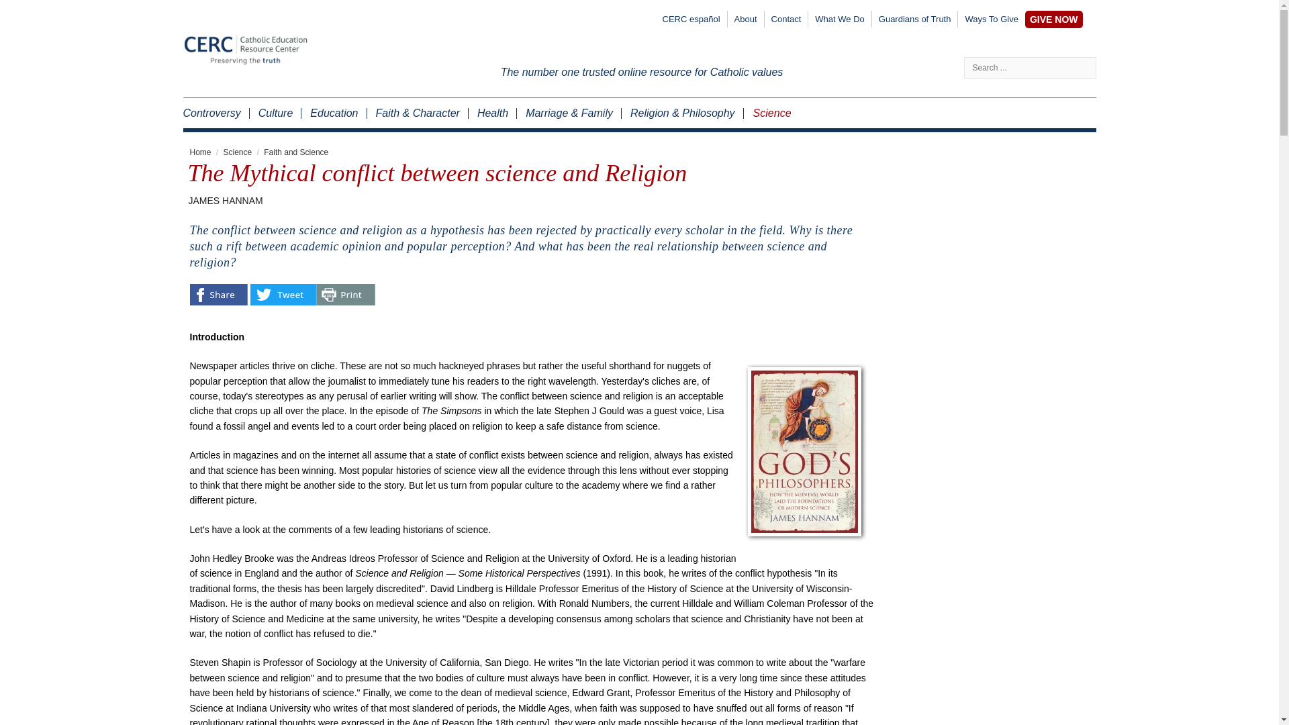 This screenshot has height=725, width=1289. I want to click on Health, so click(491, 113).